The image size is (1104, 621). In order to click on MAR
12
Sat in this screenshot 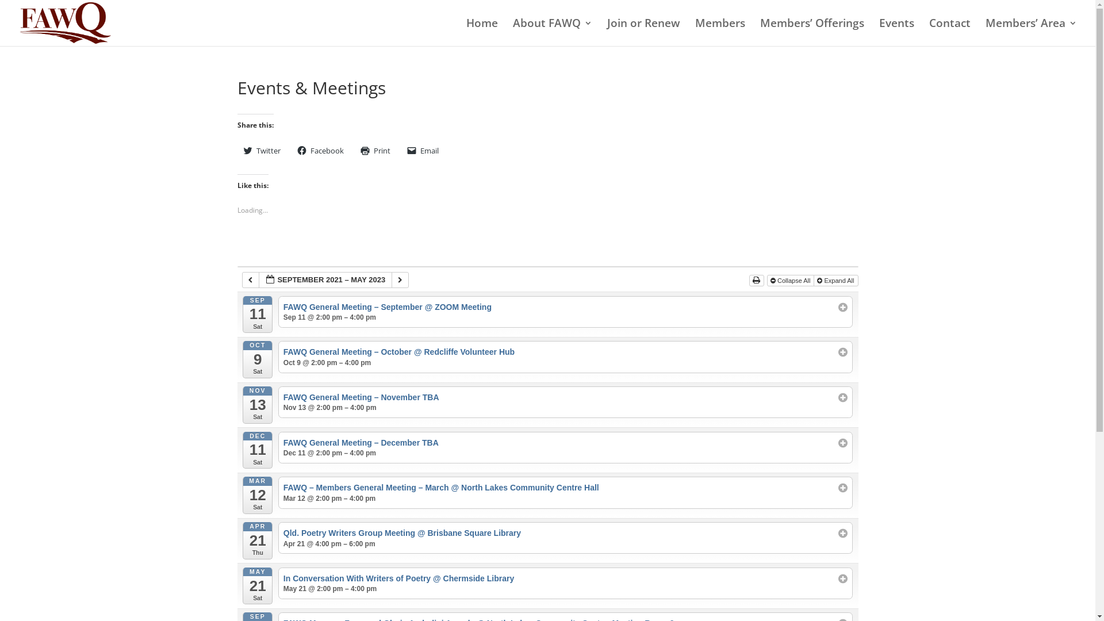, I will do `click(258, 495)`.